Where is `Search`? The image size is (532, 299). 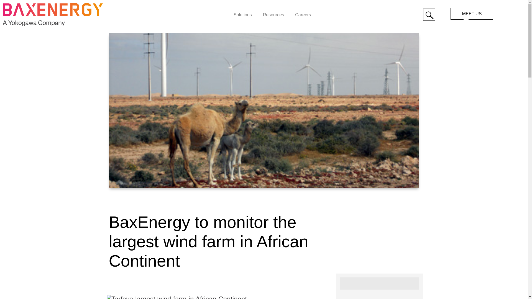 Search is located at coordinates (429, 15).